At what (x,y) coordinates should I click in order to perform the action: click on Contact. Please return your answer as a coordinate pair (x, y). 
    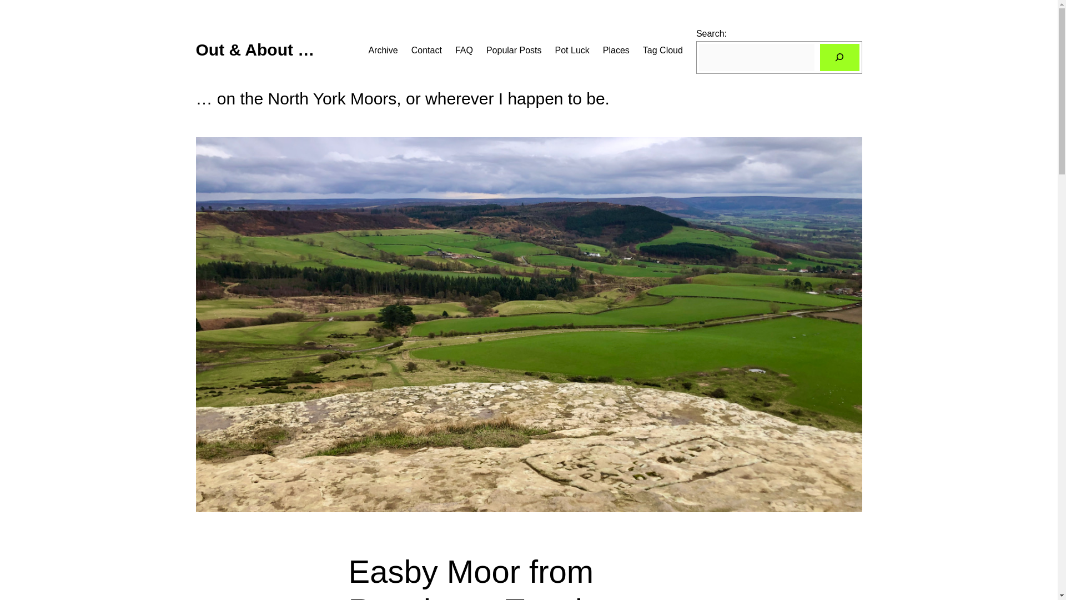
    Looking at the image, I should click on (426, 50).